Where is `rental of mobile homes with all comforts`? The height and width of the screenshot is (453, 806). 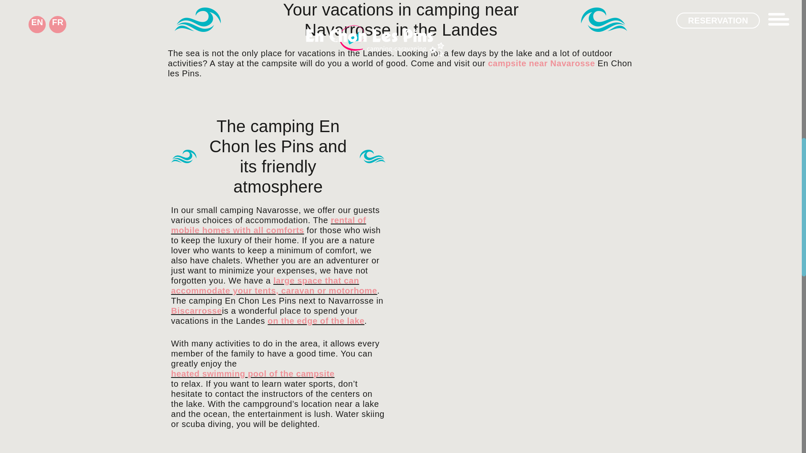 rental of mobile homes with all comforts is located at coordinates (269, 225).